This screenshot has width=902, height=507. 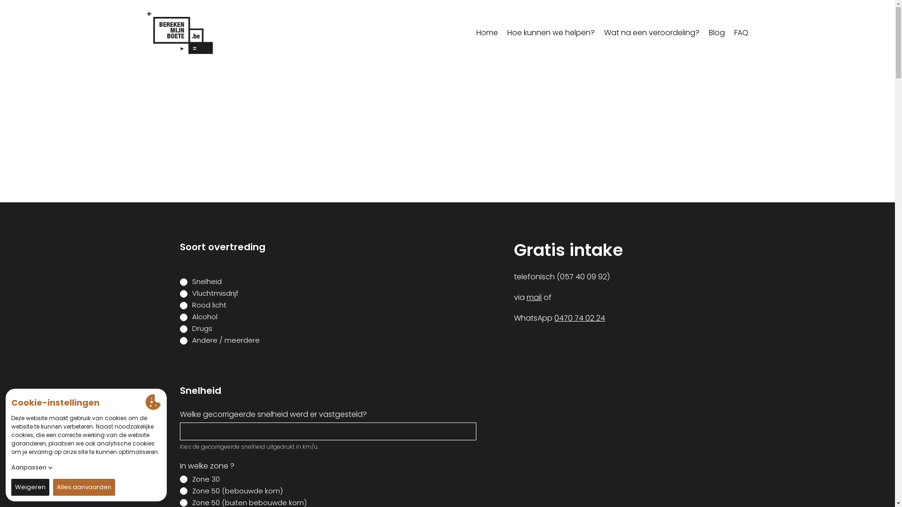 What do you see at coordinates (580, 318) in the screenshot?
I see `0470 74 02 24` at bounding box center [580, 318].